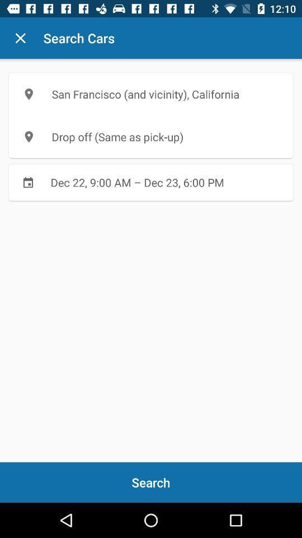 The image size is (302, 538). Describe the element at coordinates (151, 94) in the screenshot. I see `tap icon above the drop off same` at that location.